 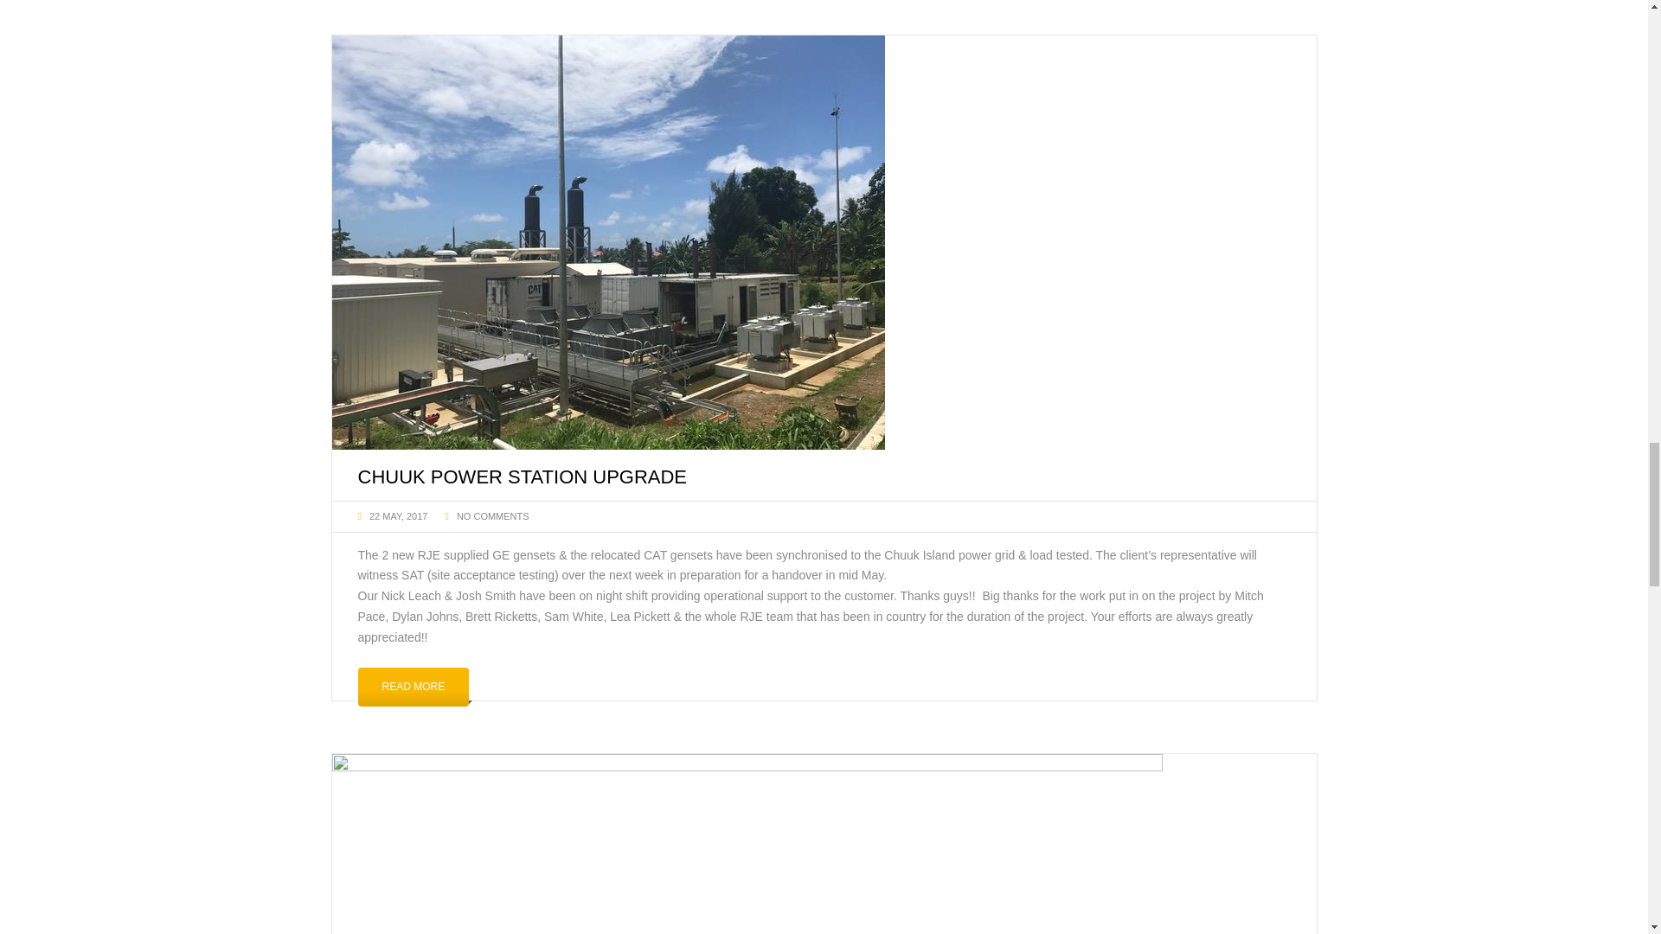 I want to click on READ MORE, so click(x=414, y=687).